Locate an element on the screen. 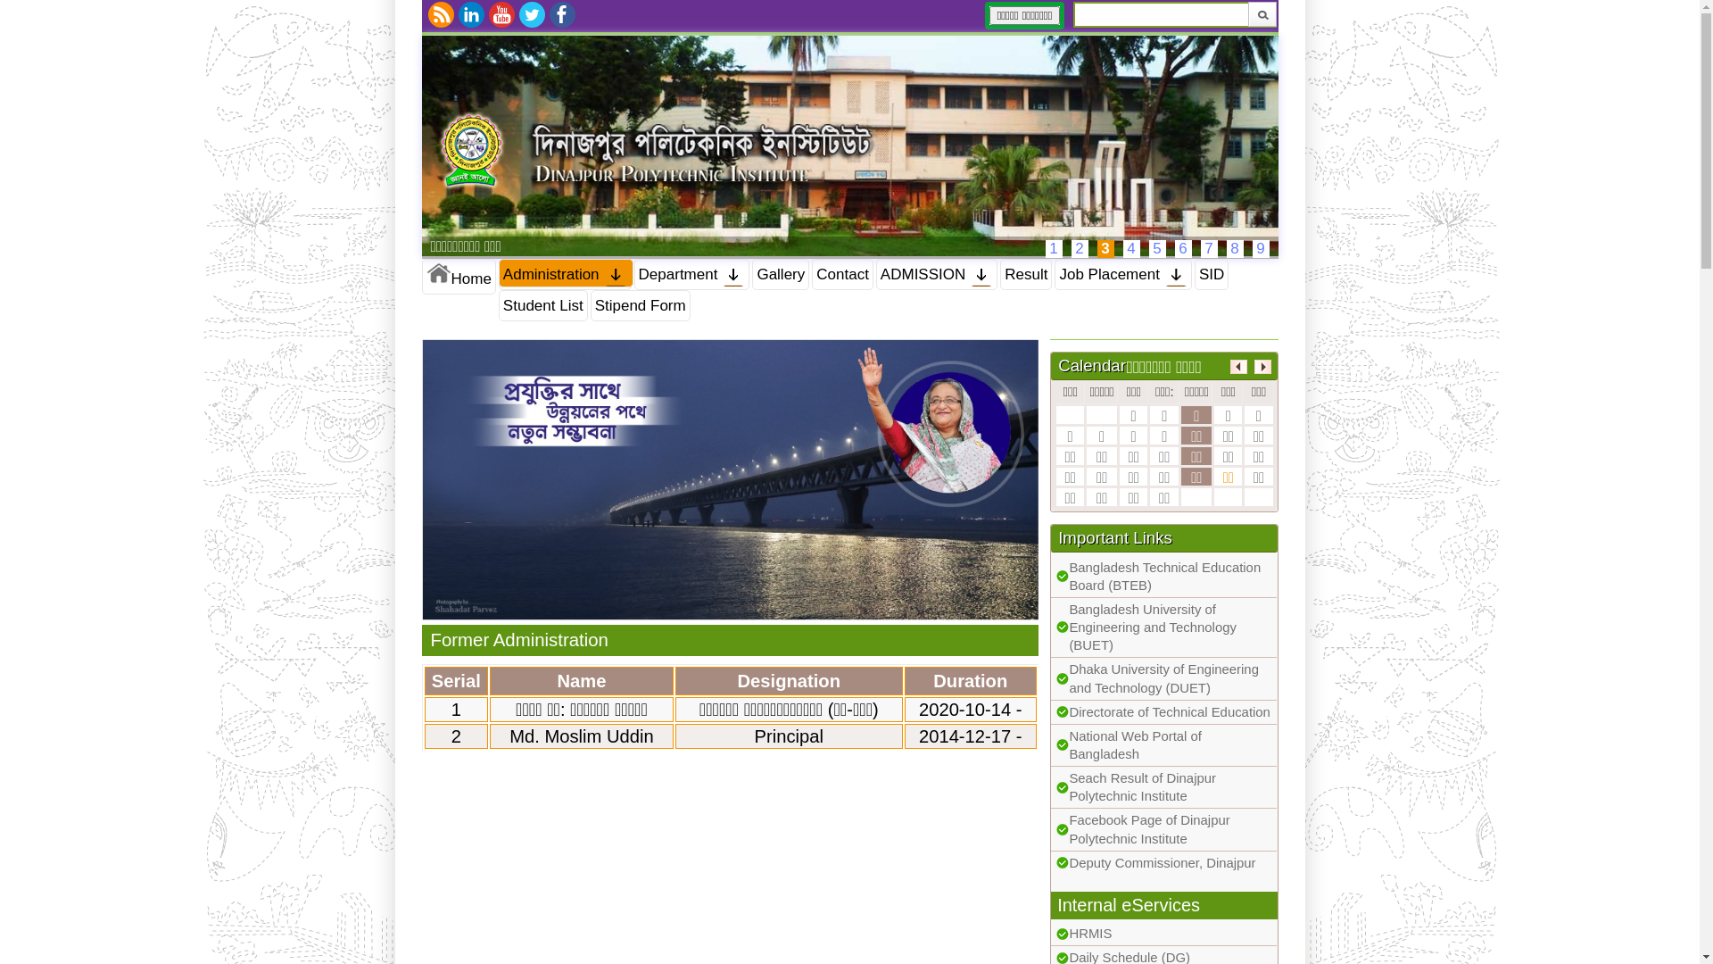 Image resolution: width=1713 pixels, height=964 pixels. Deputy Commissioner, Dinajpur is located at coordinates (1162, 863).